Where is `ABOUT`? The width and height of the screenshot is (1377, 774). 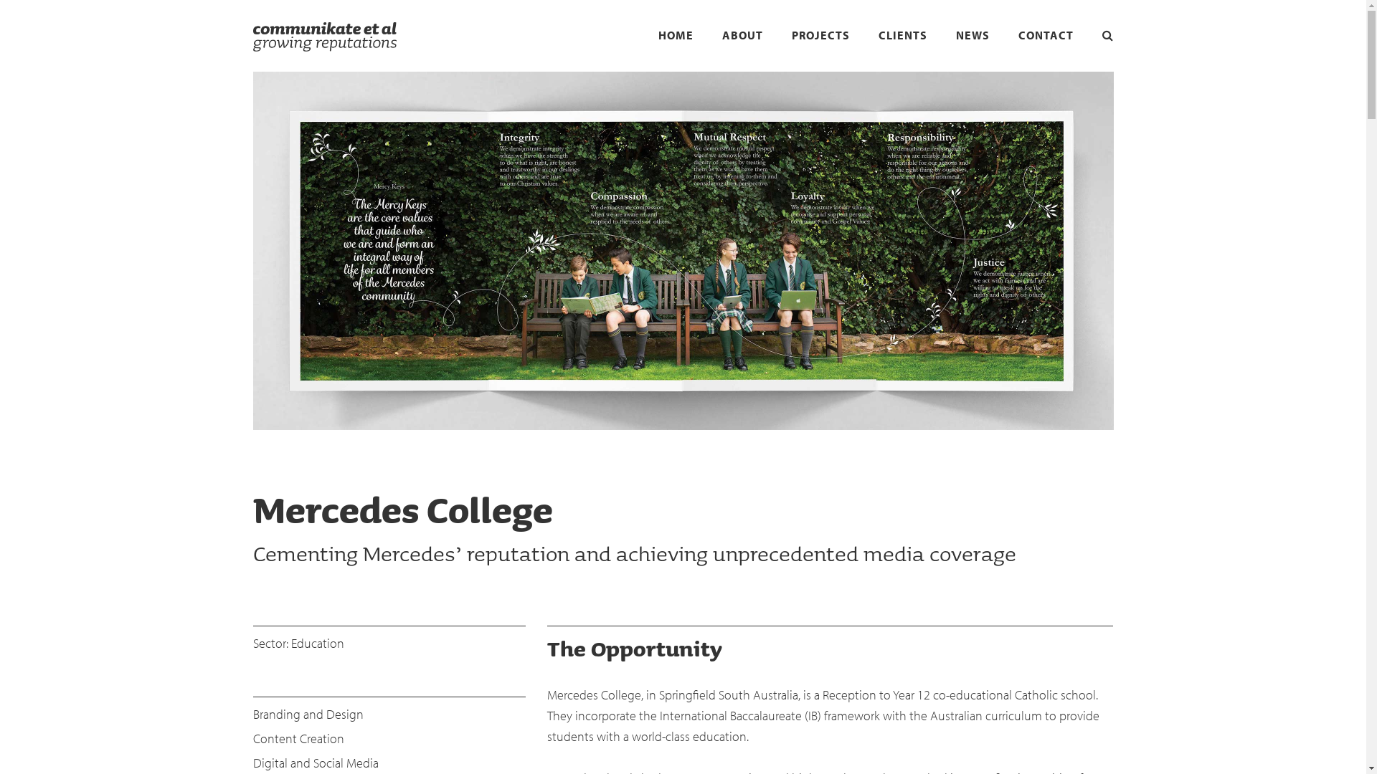 ABOUT is located at coordinates (742, 43).